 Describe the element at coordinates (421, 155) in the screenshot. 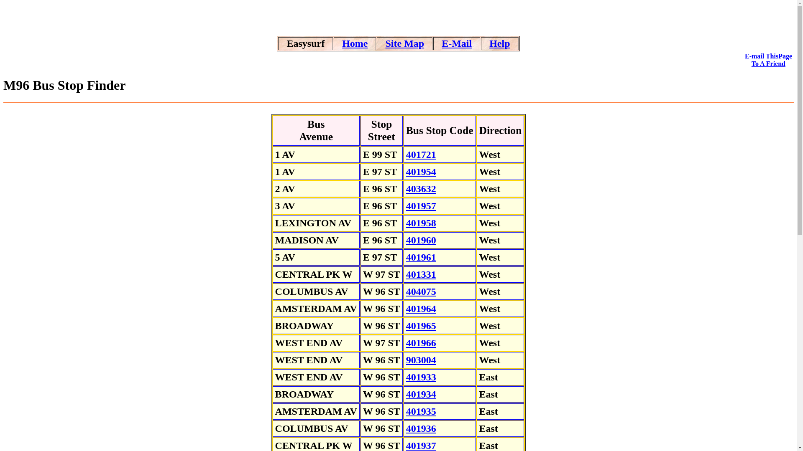

I see `401721` at that location.